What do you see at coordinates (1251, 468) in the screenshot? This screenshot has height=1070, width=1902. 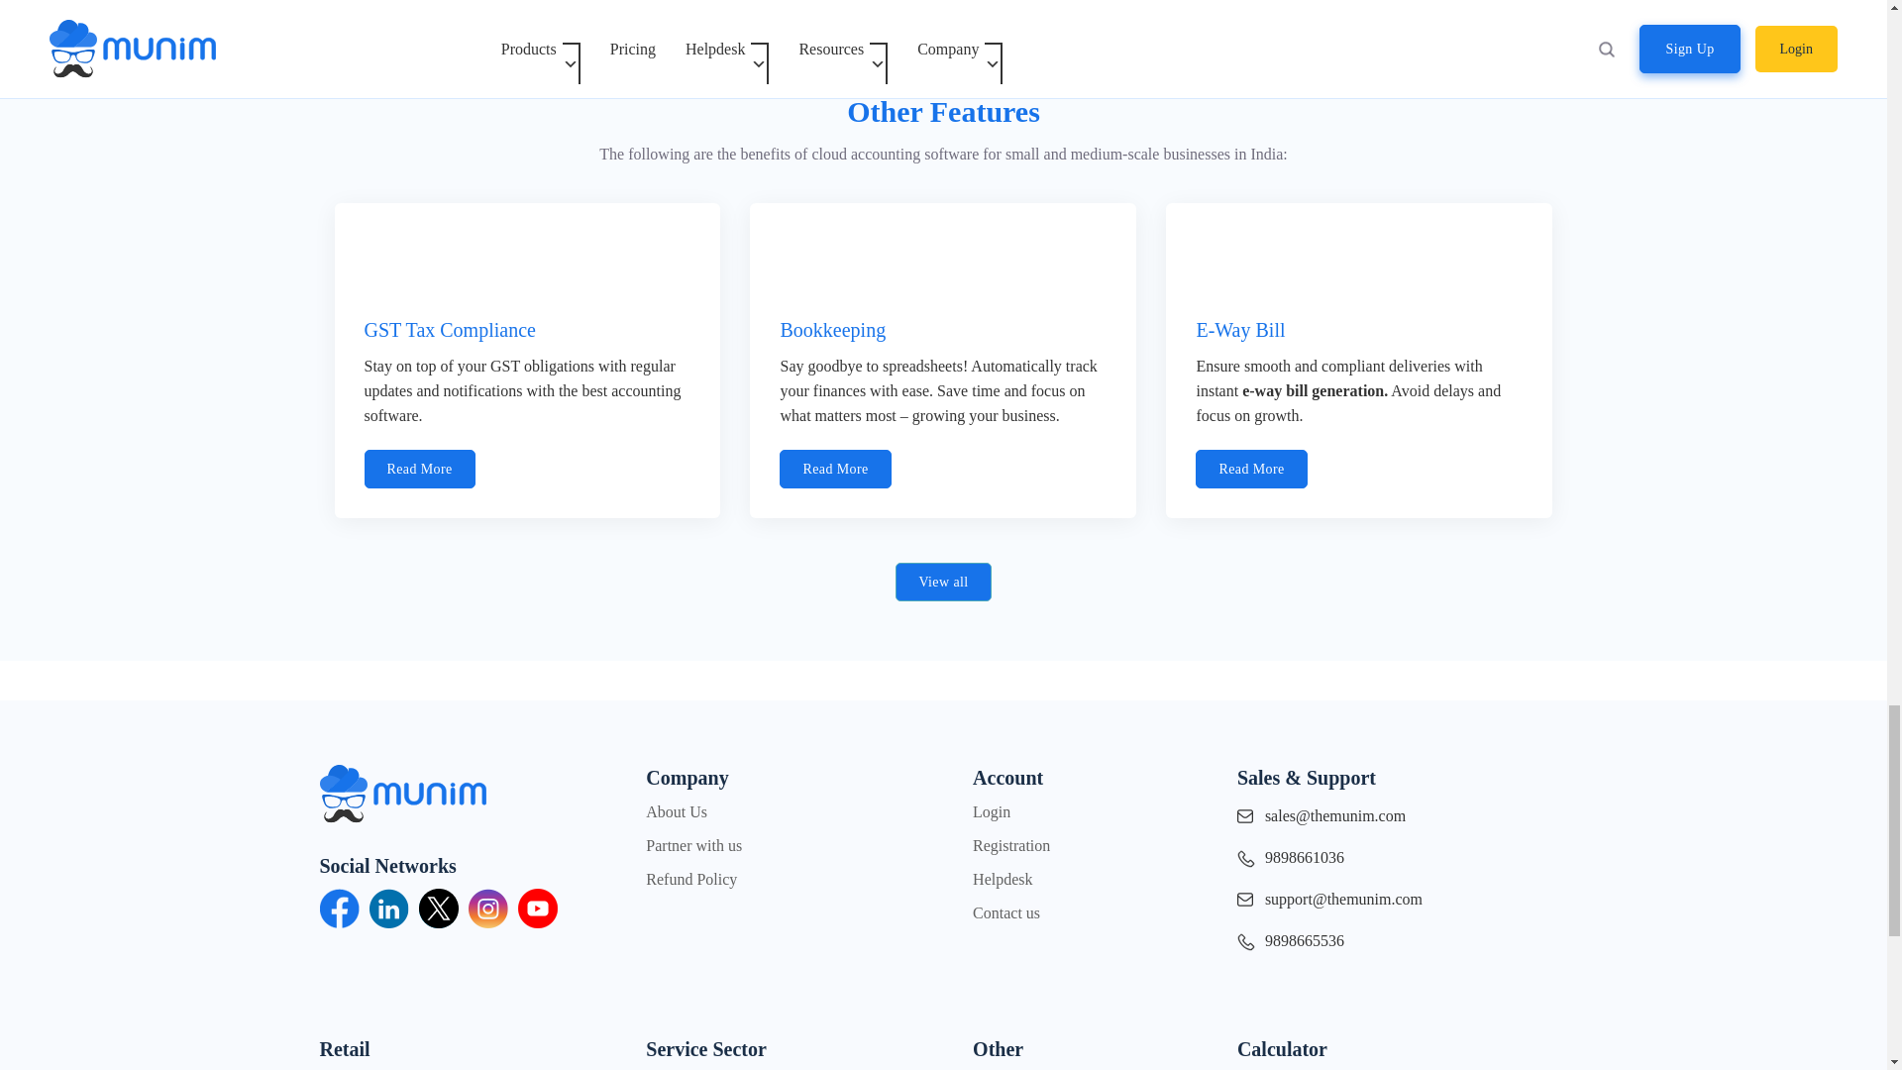 I see `E-Way Bill` at bounding box center [1251, 468].